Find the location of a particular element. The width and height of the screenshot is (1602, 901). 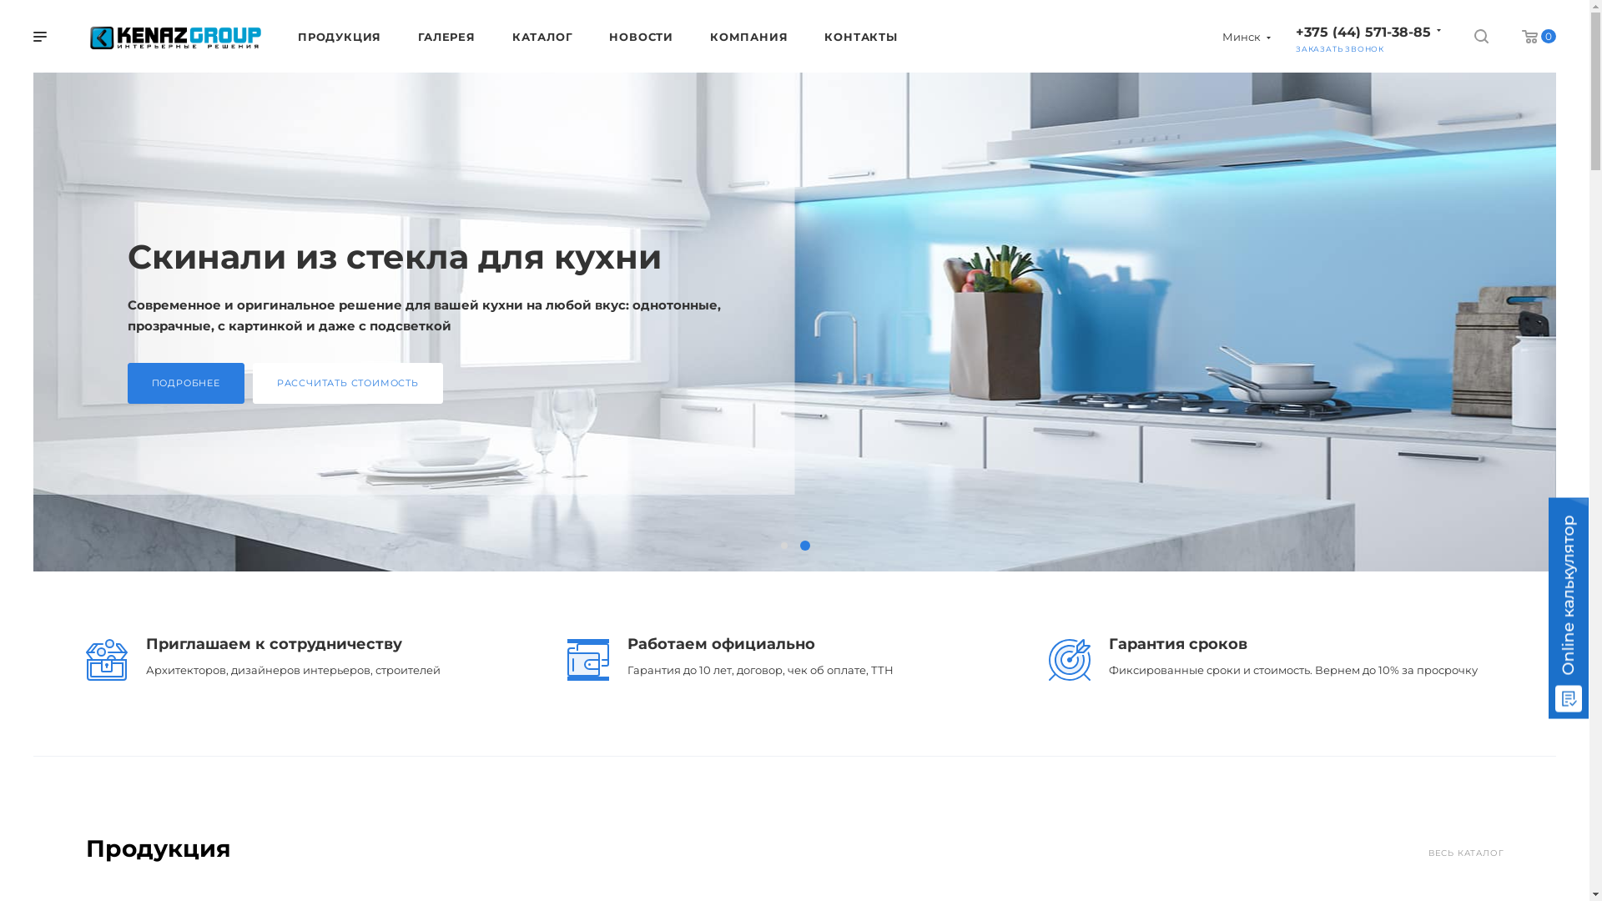

1 is located at coordinates (784, 546).